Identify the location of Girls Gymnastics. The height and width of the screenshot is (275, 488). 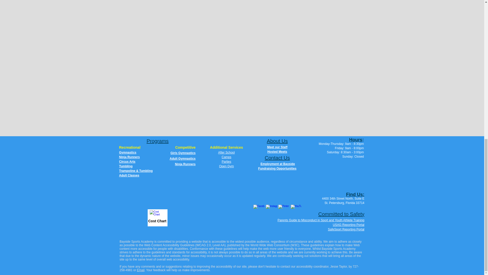
(183, 153).